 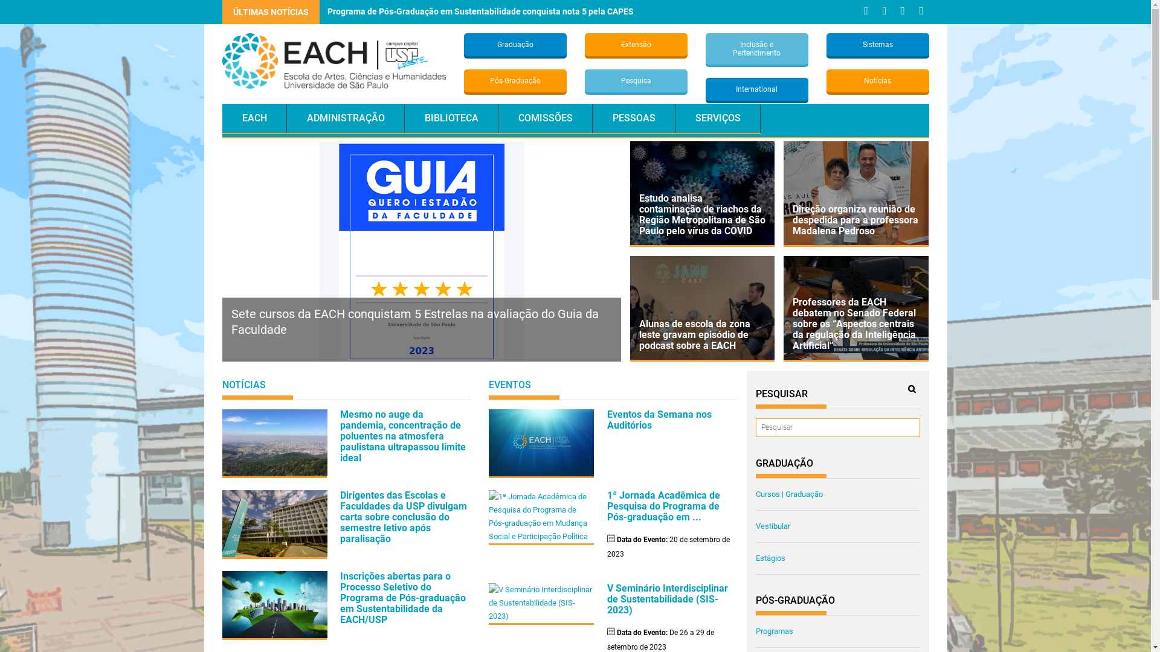 What do you see at coordinates (510, 385) in the screenshot?
I see `EVENTOS` at bounding box center [510, 385].